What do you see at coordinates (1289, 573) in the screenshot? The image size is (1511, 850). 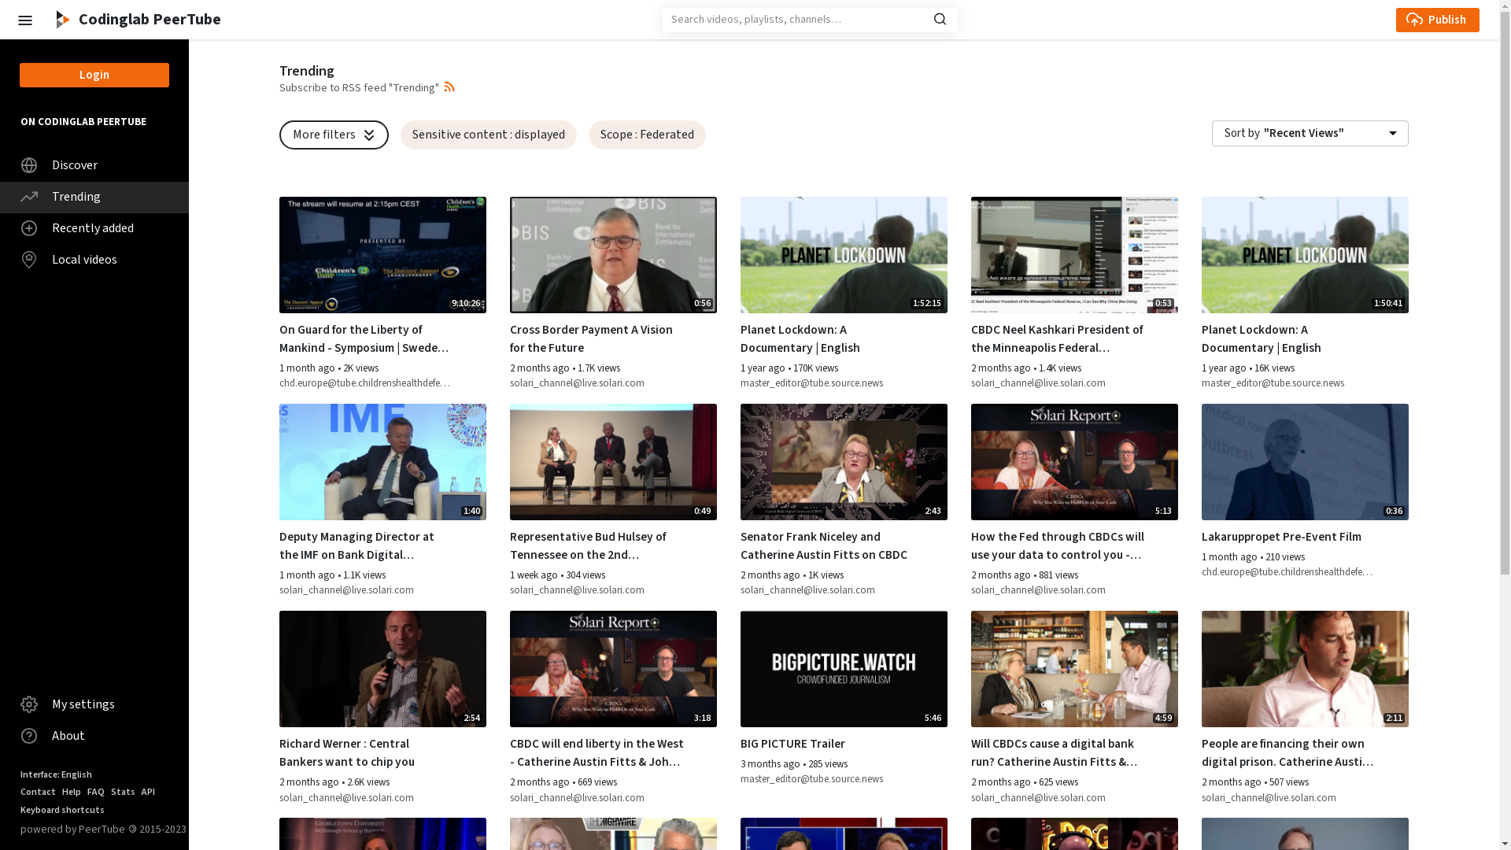 I see `chd.europe@tube.childrenshealthdefense.eu` at bounding box center [1289, 573].